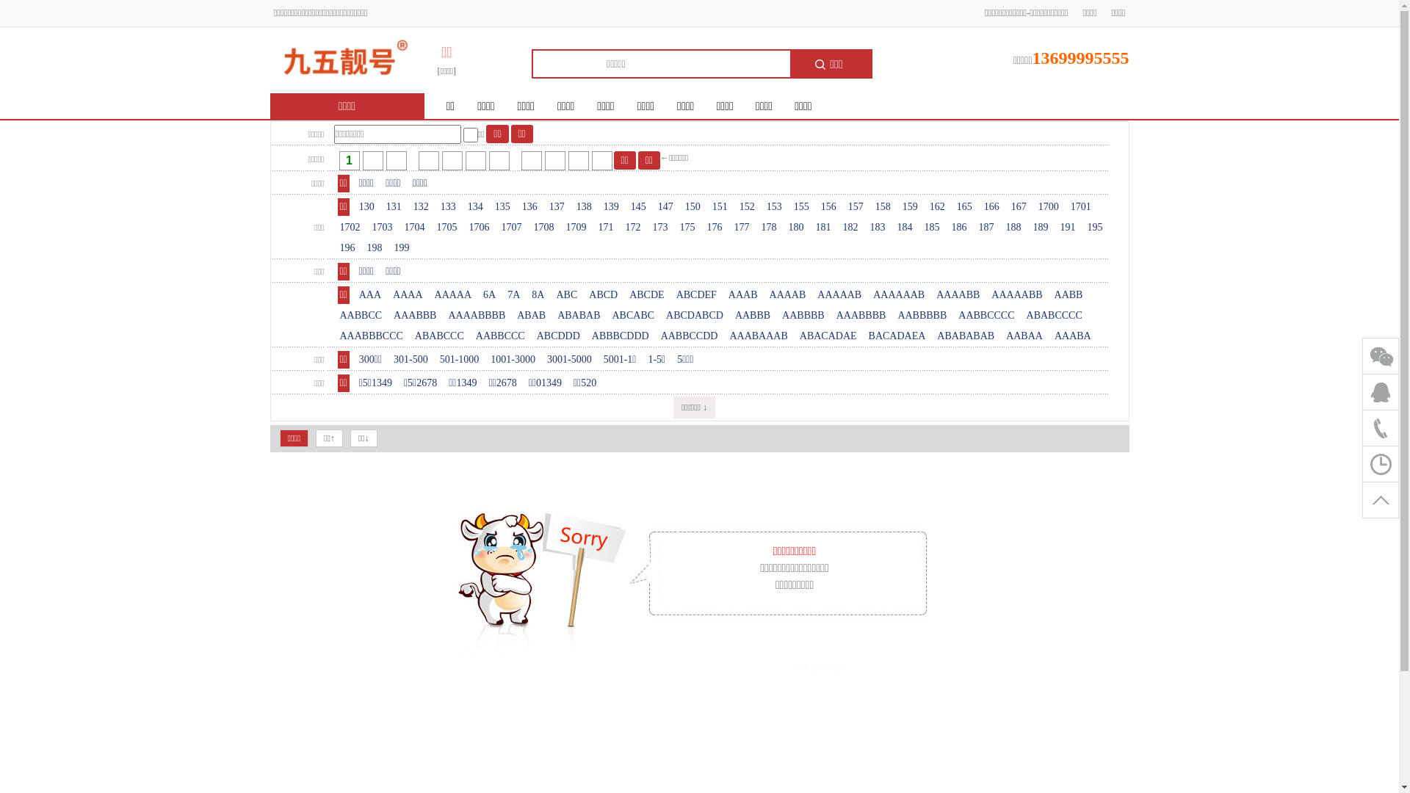  Describe the element at coordinates (532, 316) in the screenshot. I see `ABAB` at that location.